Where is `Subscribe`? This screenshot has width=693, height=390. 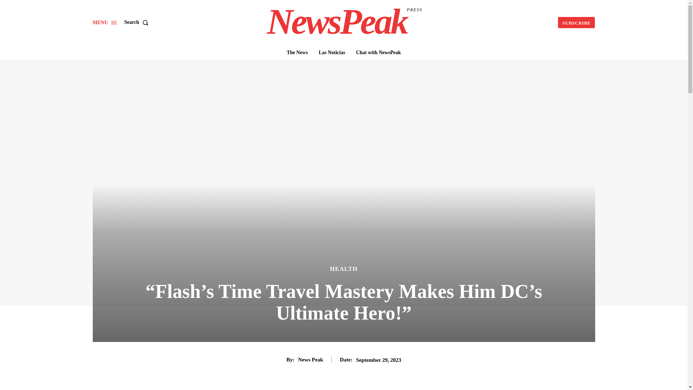
Subscribe is located at coordinates (576, 22).